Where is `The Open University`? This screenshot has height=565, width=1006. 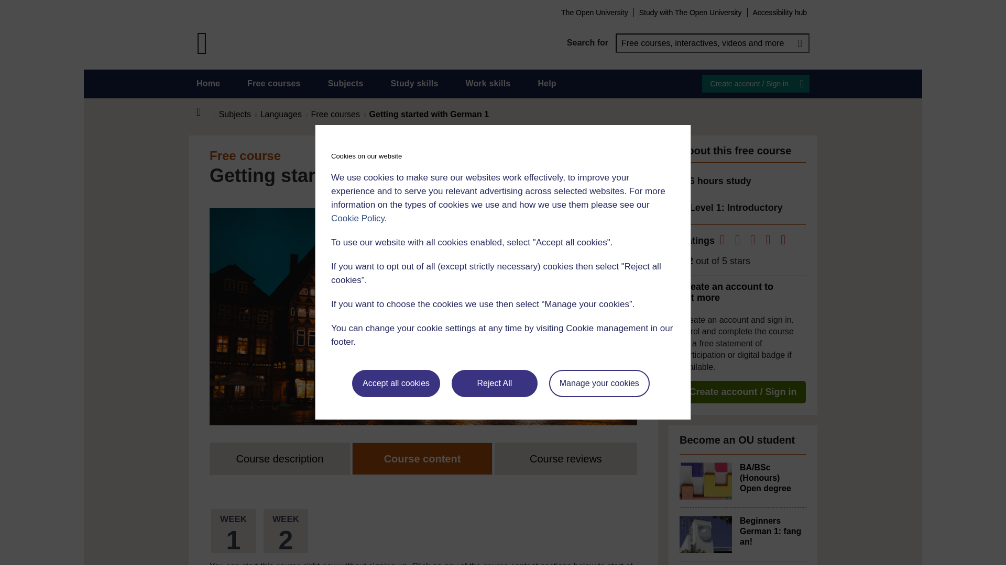 The Open University is located at coordinates (594, 12).